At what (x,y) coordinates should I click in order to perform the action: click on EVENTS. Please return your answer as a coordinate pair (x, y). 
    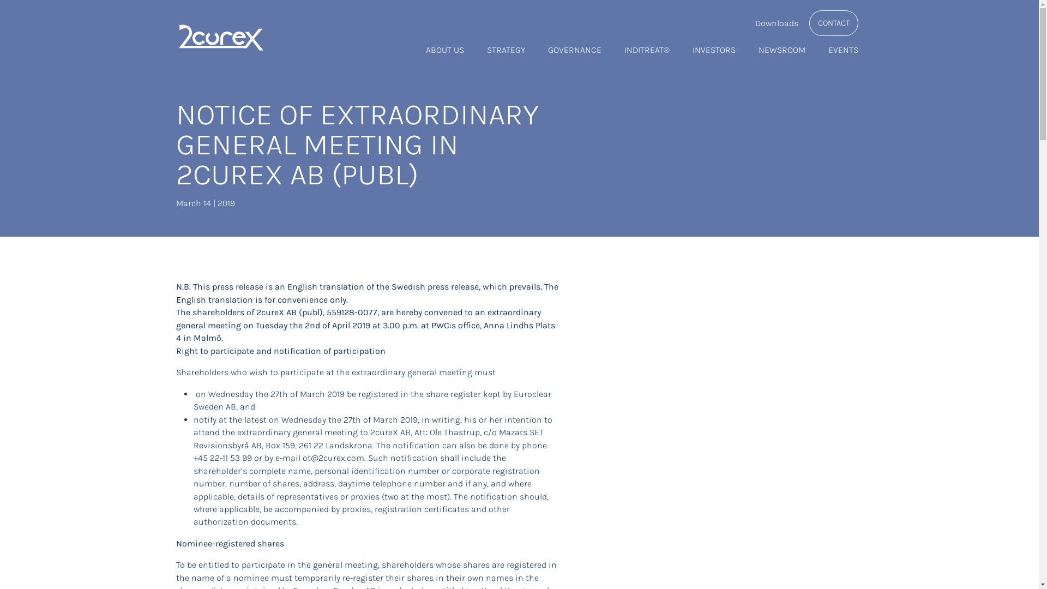
    Looking at the image, I should click on (843, 50).